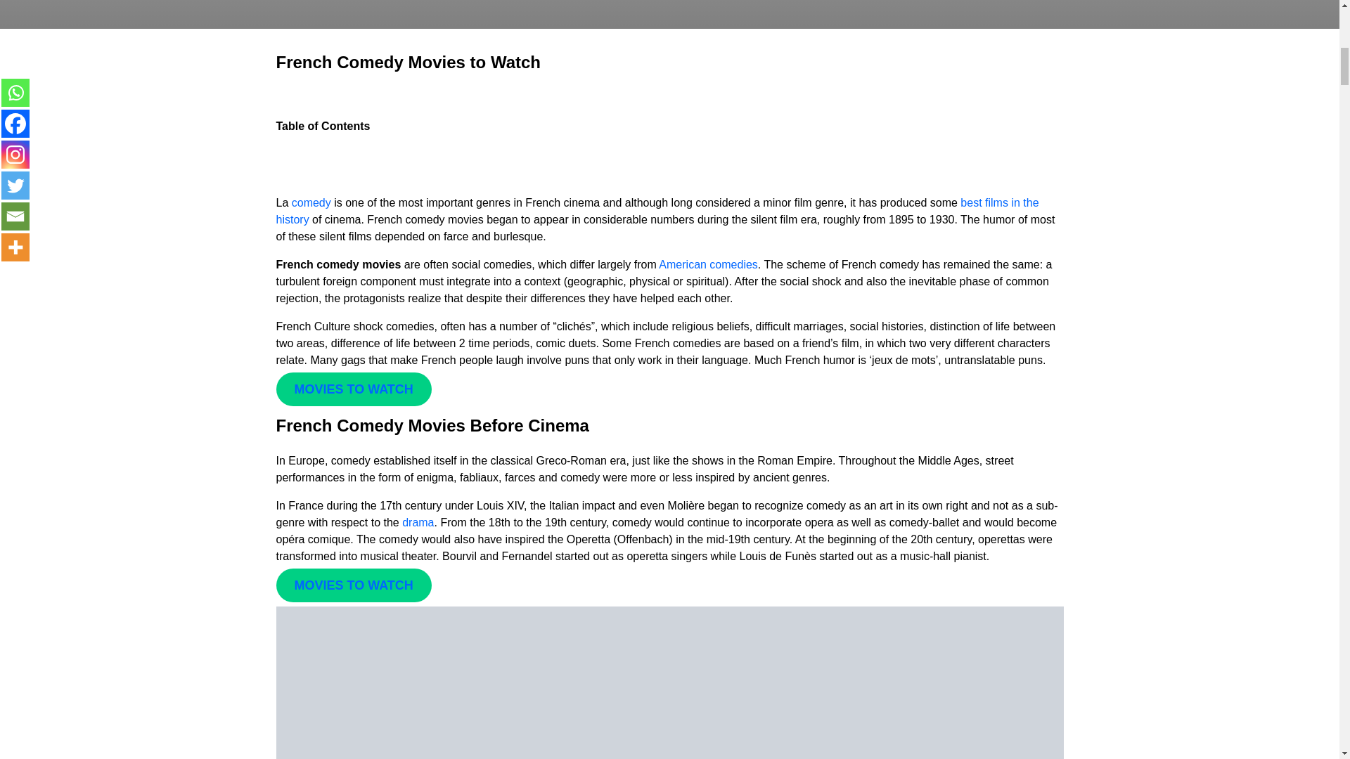 The image size is (1350, 759). Describe the element at coordinates (707, 264) in the screenshot. I see `American comedies` at that location.